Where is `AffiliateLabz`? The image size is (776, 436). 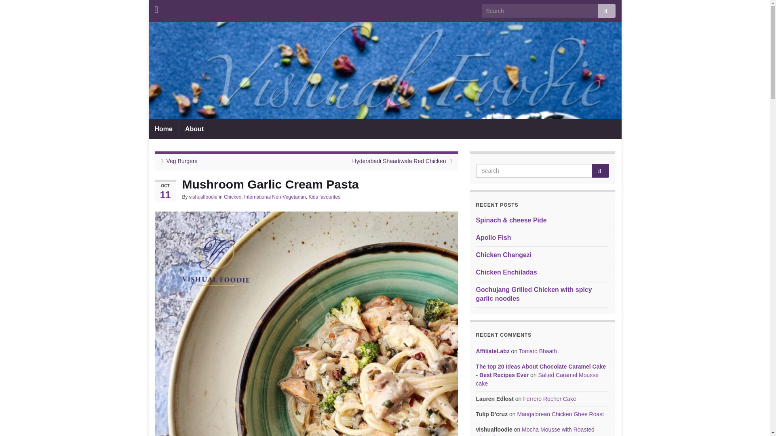 AffiliateLabz is located at coordinates (493, 351).